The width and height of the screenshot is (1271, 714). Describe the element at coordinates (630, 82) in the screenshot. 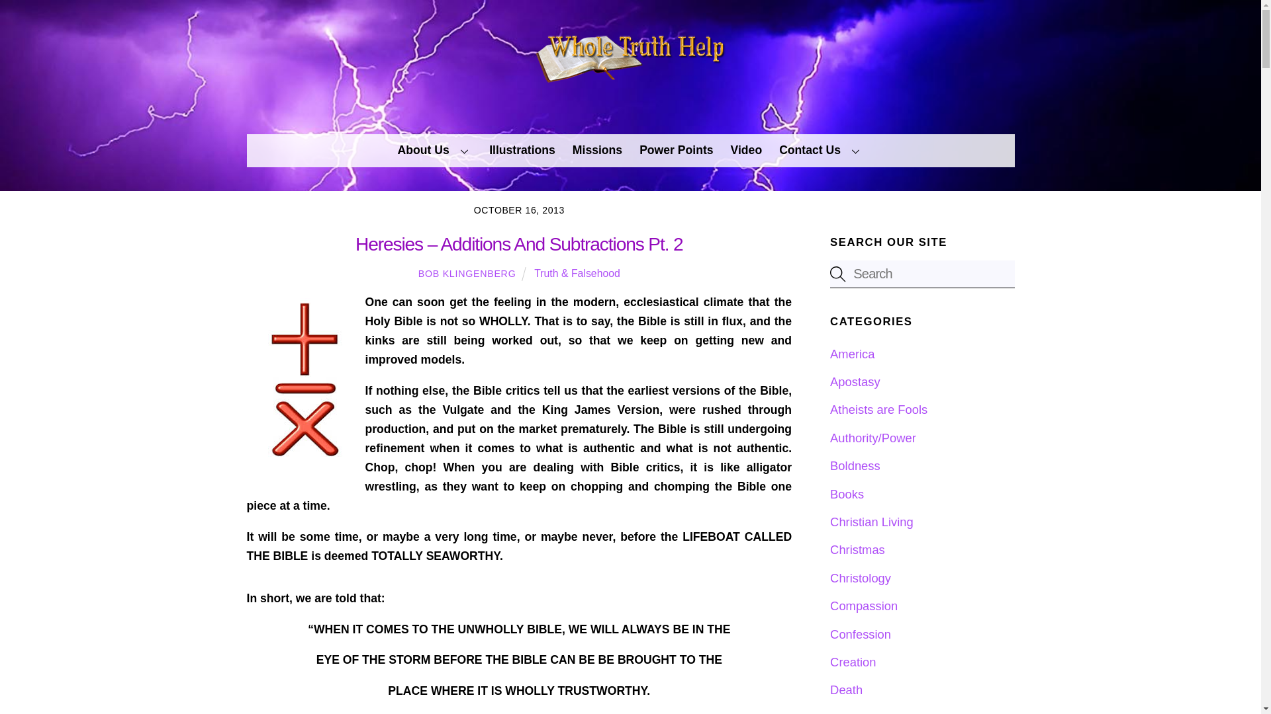

I see `Whole Truth Helps` at that location.